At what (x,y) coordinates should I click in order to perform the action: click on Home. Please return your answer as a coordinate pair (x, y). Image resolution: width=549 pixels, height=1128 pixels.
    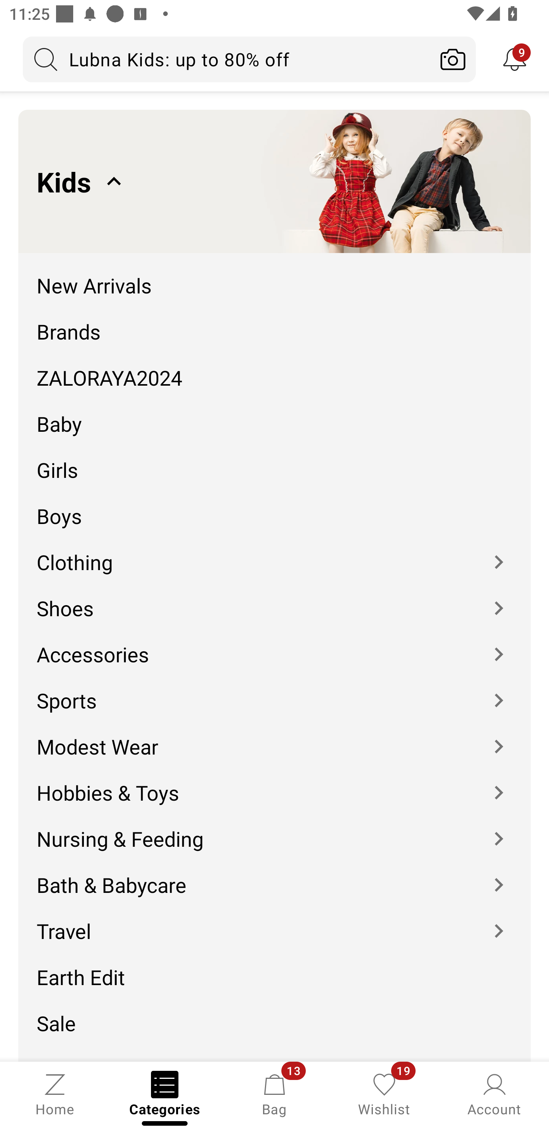
    Looking at the image, I should click on (55, 1094).